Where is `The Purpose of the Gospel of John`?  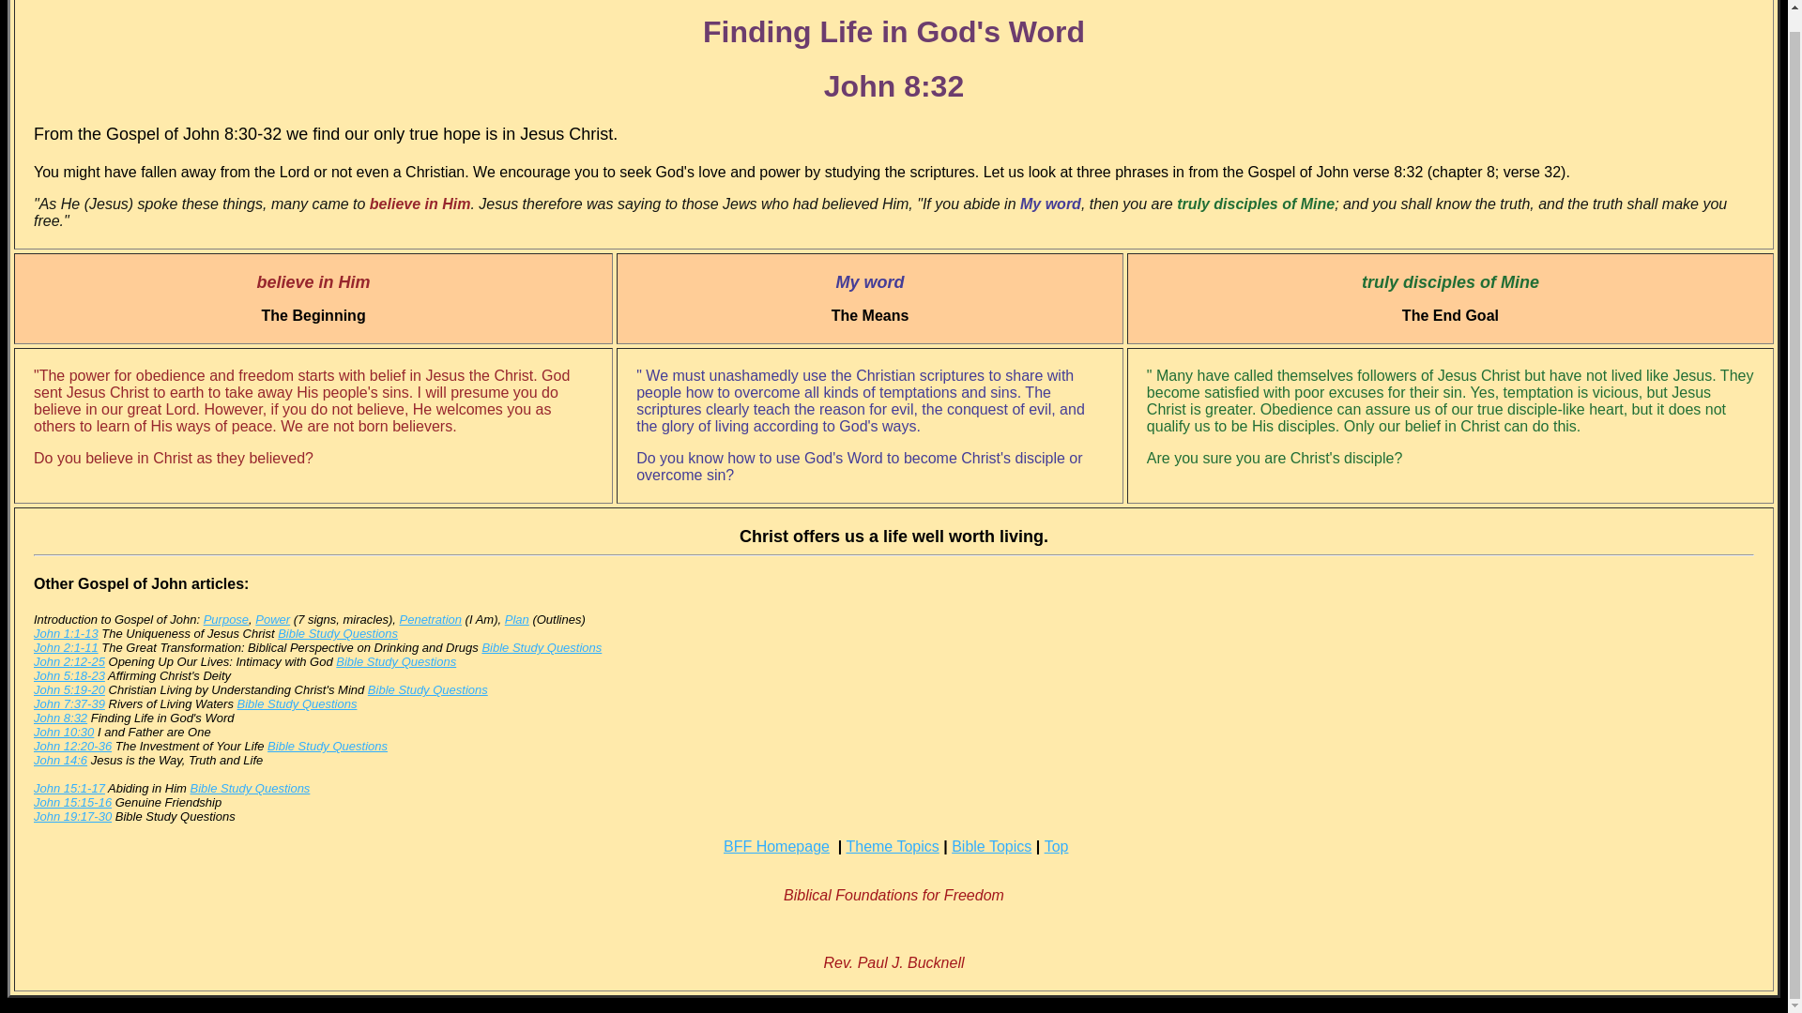 The Purpose of the Gospel of John is located at coordinates (225, 619).